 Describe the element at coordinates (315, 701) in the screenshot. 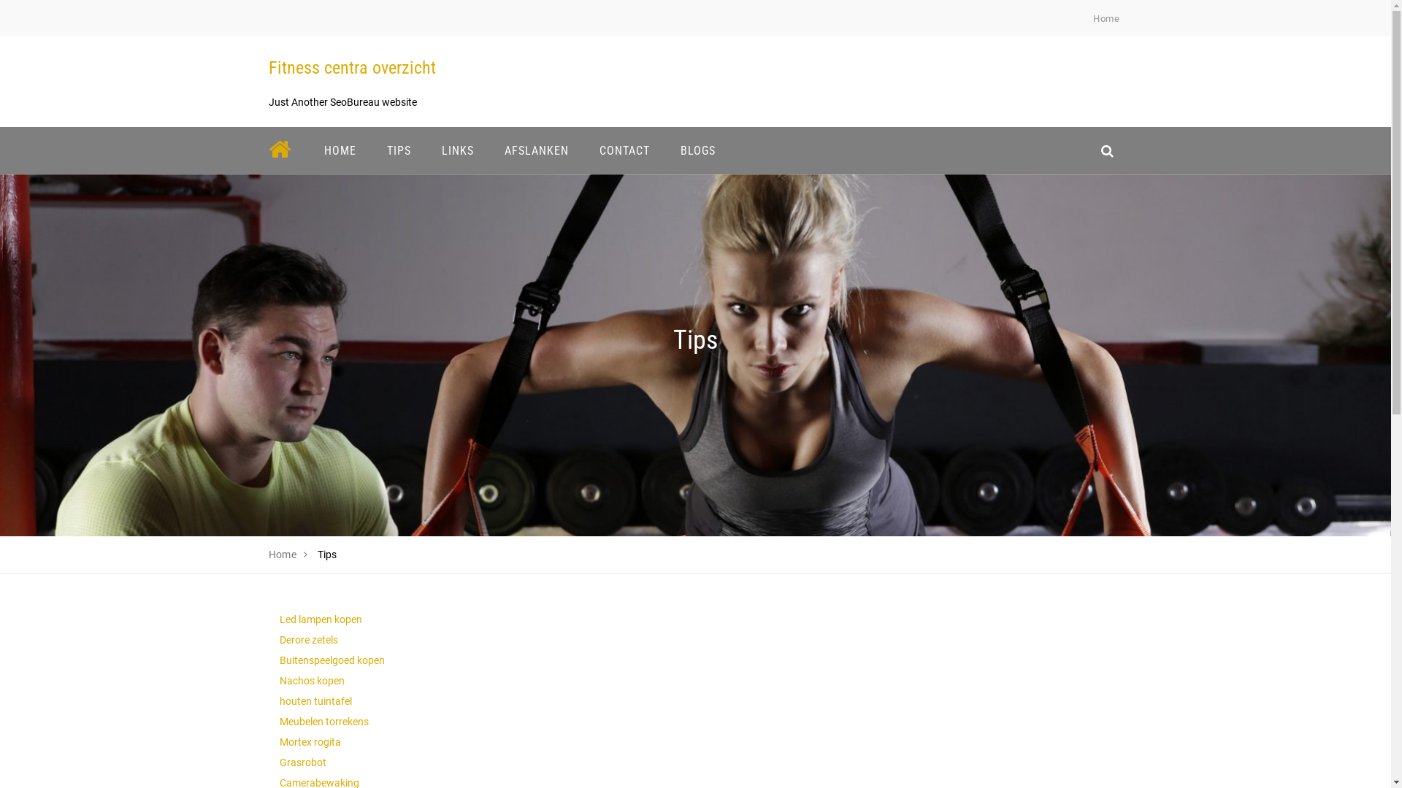

I see `houten tuintafel` at that location.